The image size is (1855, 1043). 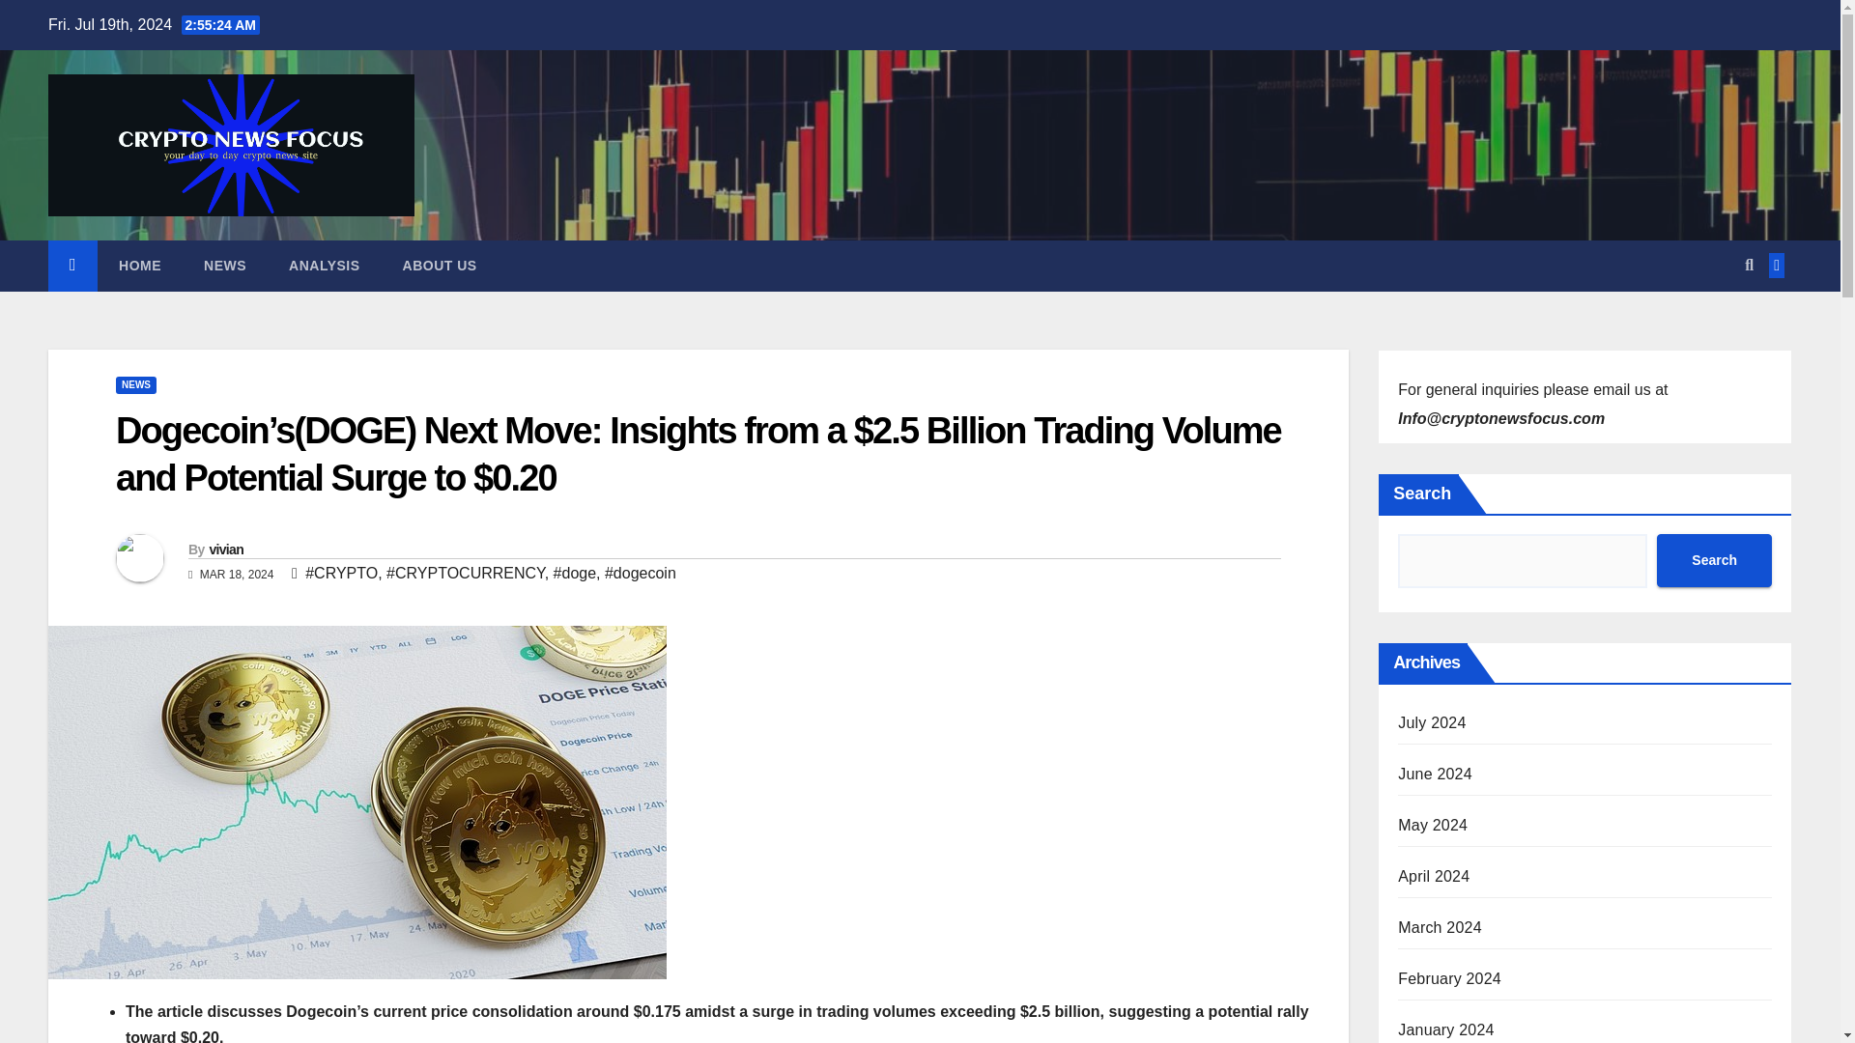 I want to click on vivian, so click(x=225, y=549).